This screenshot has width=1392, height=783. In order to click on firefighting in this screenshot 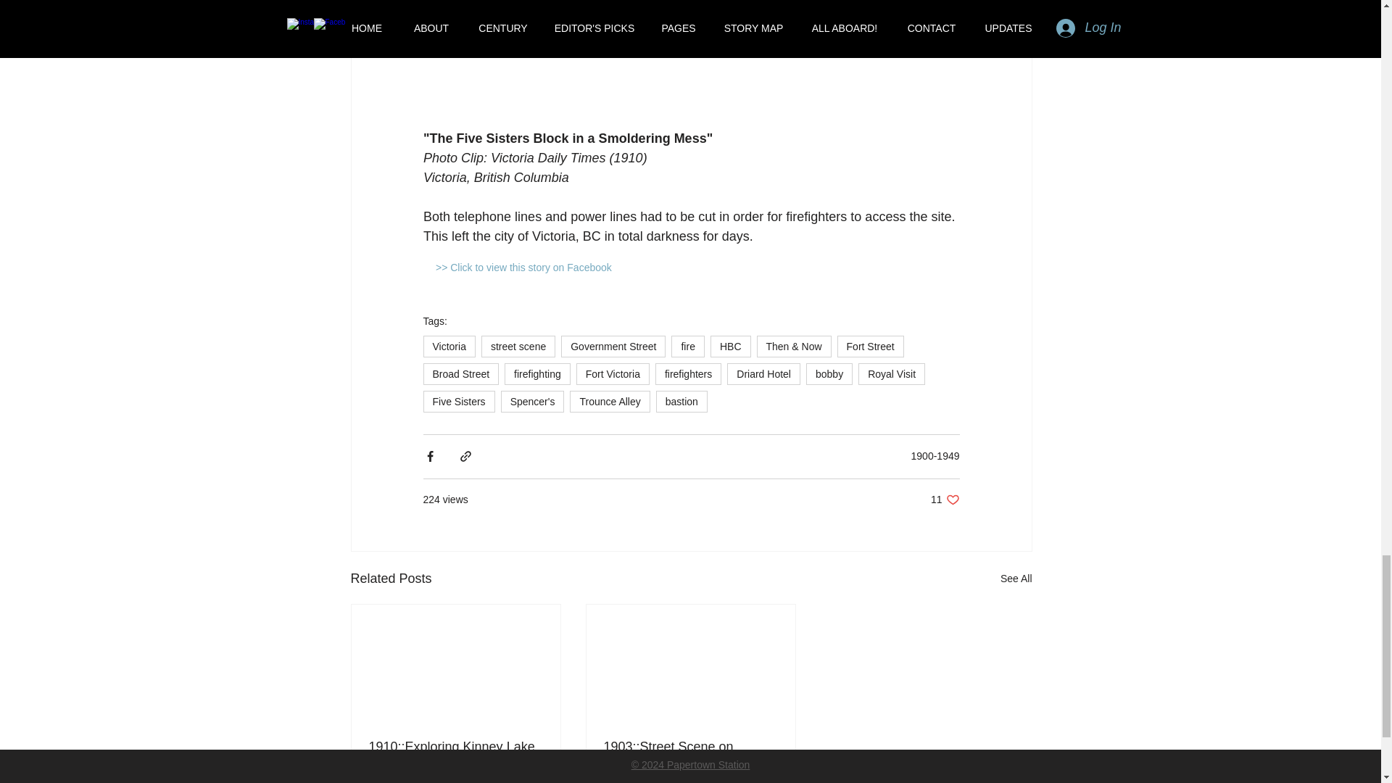, I will do `click(537, 374)`.